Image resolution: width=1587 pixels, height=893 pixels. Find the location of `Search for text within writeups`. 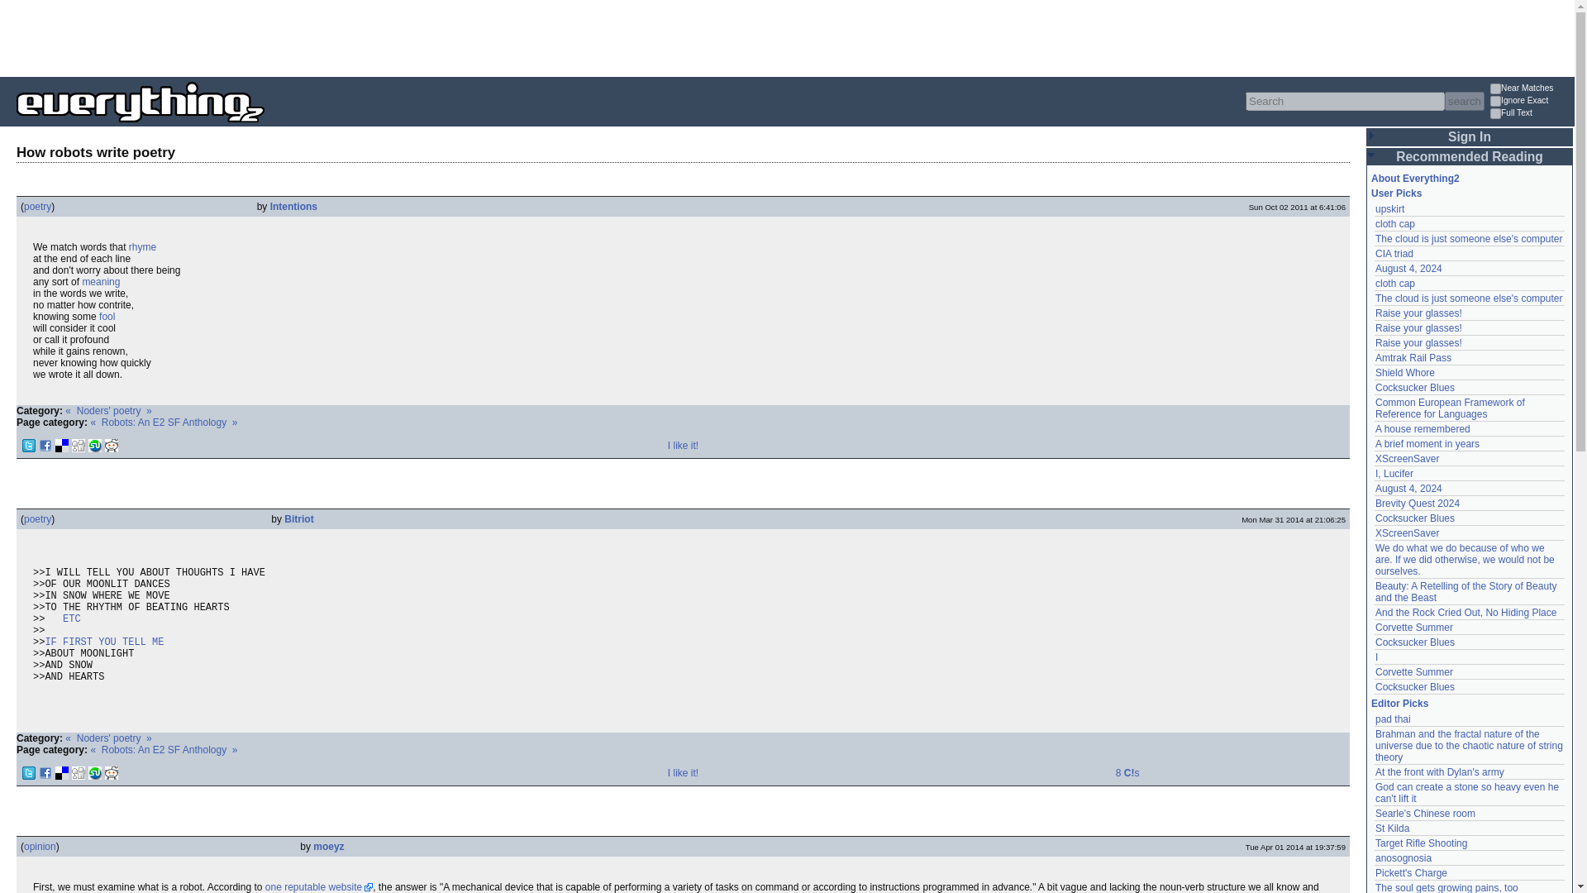

Search for text within writeups is located at coordinates (1531, 114).